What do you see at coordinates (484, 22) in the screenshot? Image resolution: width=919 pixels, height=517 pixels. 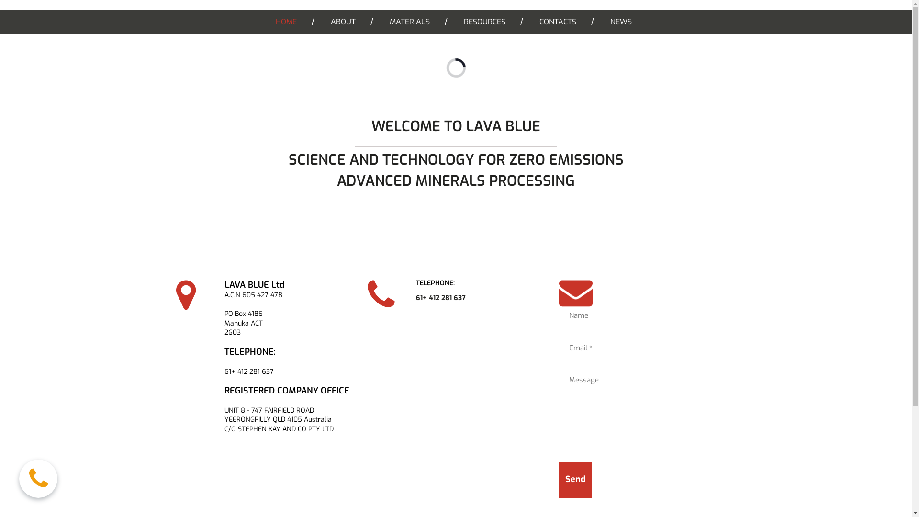 I see `RESOURCES` at bounding box center [484, 22].